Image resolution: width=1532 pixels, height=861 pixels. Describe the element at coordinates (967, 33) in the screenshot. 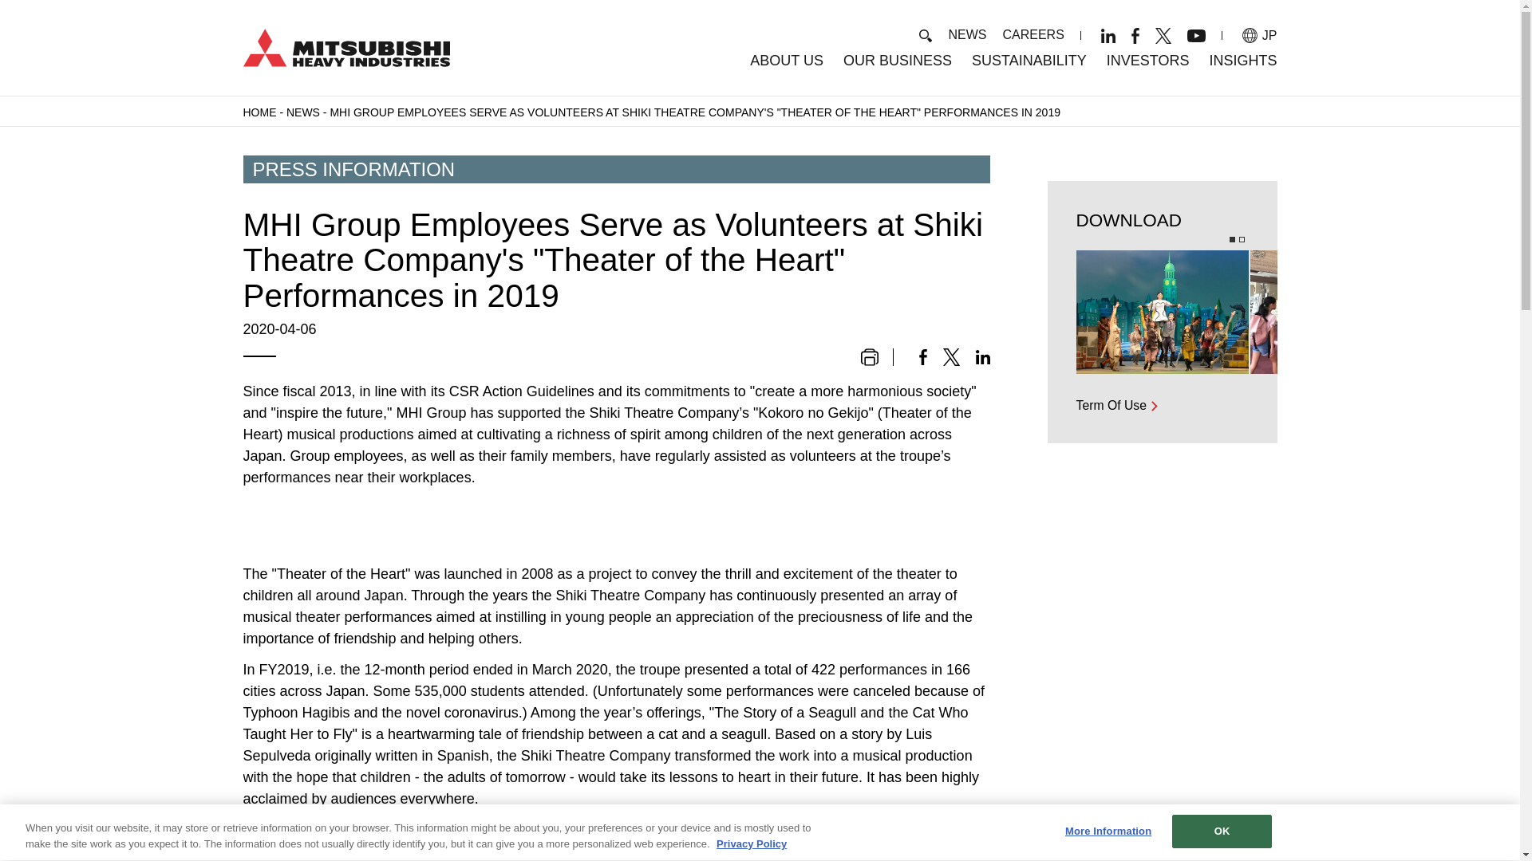

I see `NEWS` at that location.